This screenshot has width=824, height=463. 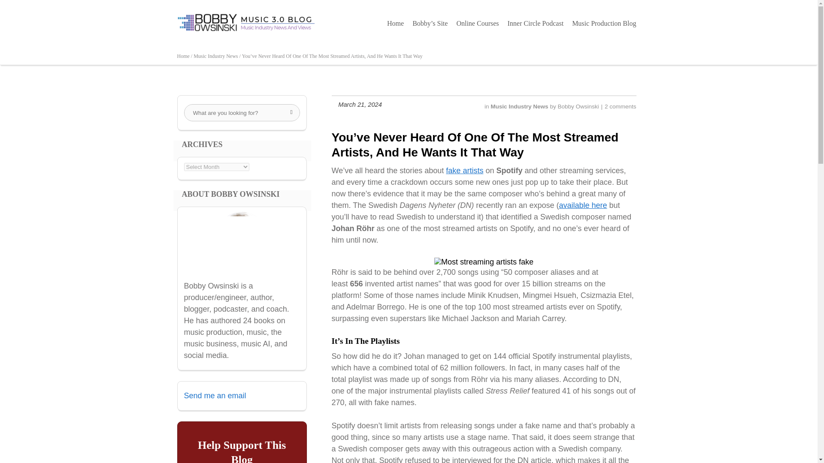 I want to click on Inner Circle Podcast, so click(x=536, y=23).